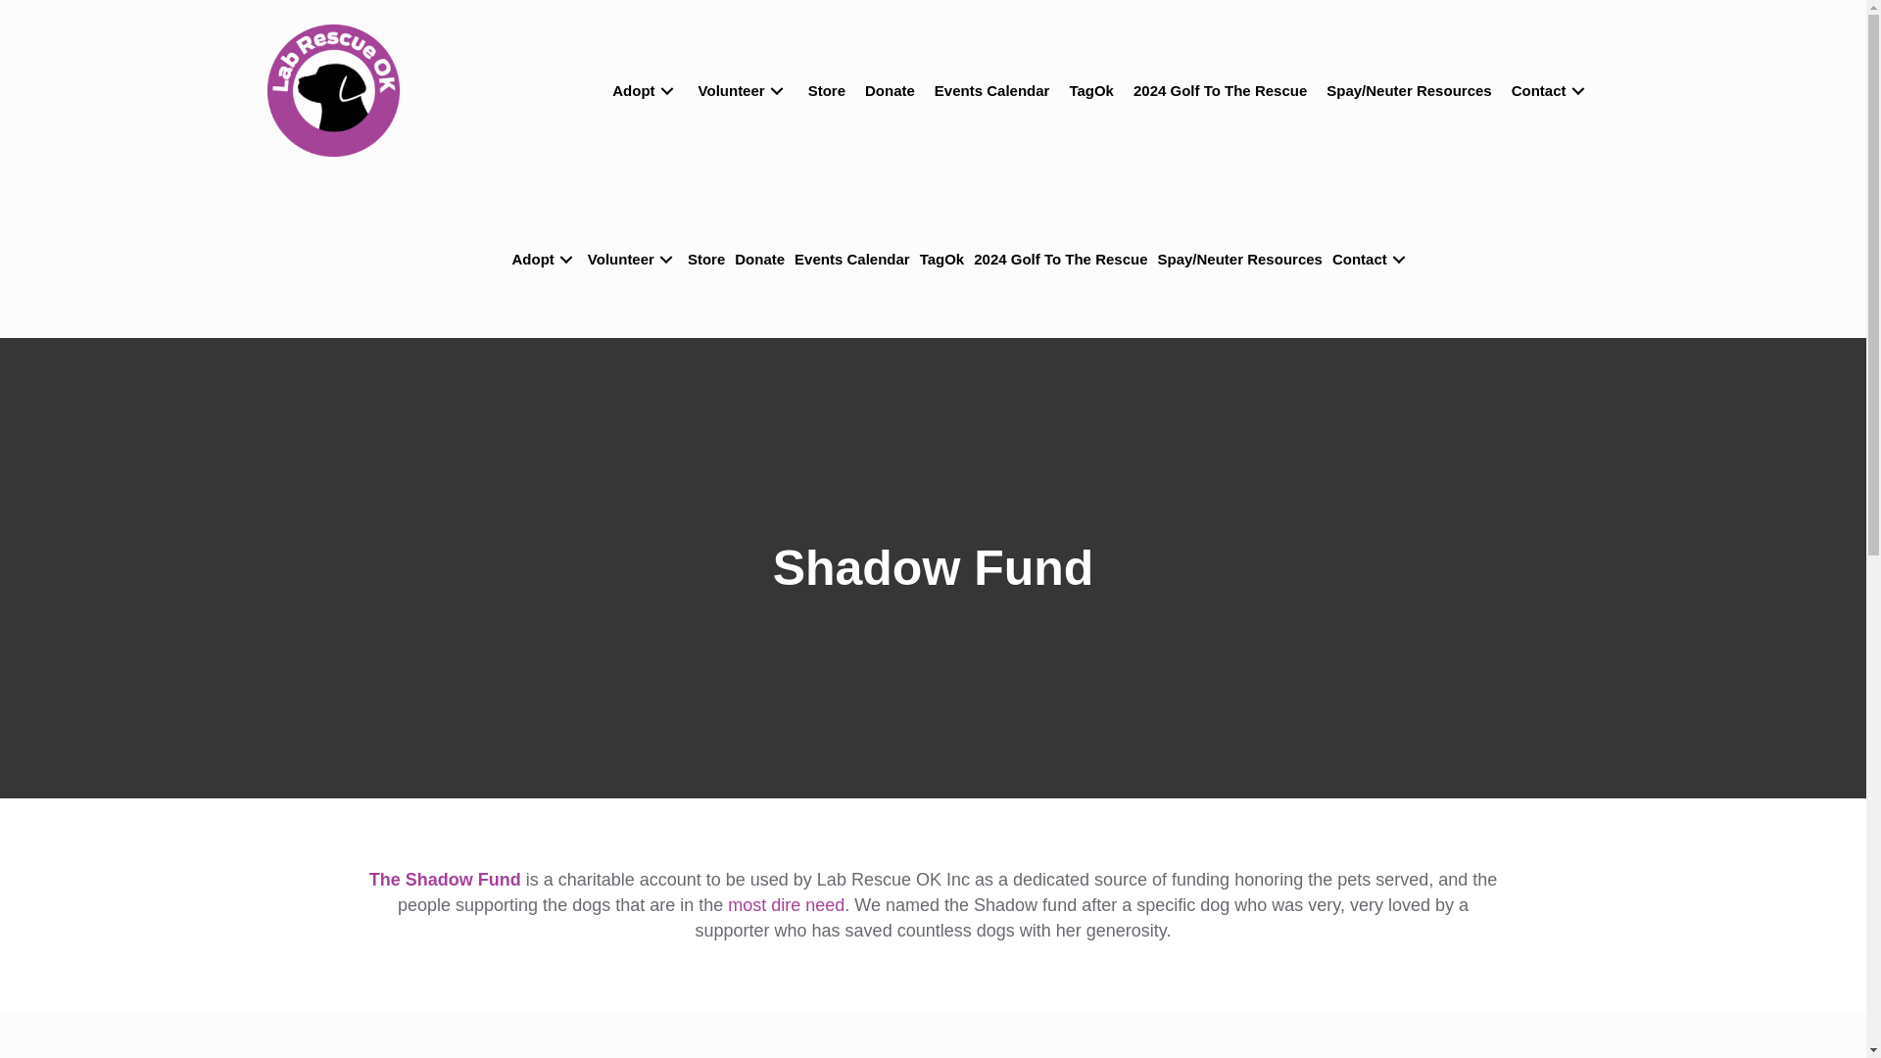  I want to click on TagOk, so click(1095, 91).